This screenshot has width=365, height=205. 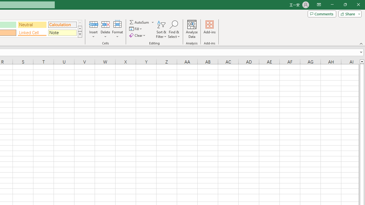 What do you see at coordinates (174, 29) in the screenshot?
I see `Find & Select` at bounding box center [174, 29].